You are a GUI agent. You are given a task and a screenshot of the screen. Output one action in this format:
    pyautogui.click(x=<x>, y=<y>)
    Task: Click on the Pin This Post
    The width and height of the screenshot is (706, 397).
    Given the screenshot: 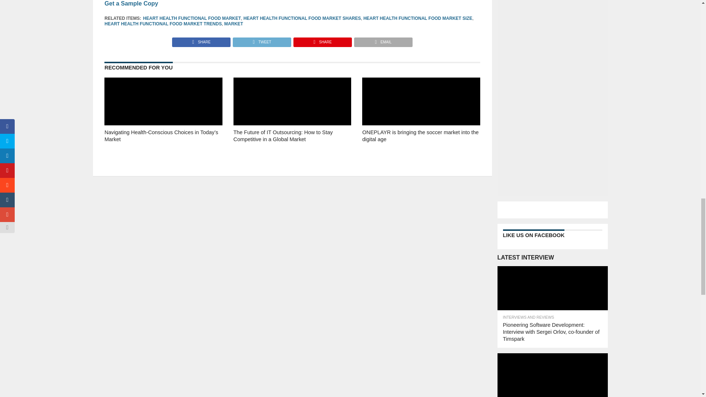 What is the action you would take?
    pyautogui.click(x=322, y=40)
    